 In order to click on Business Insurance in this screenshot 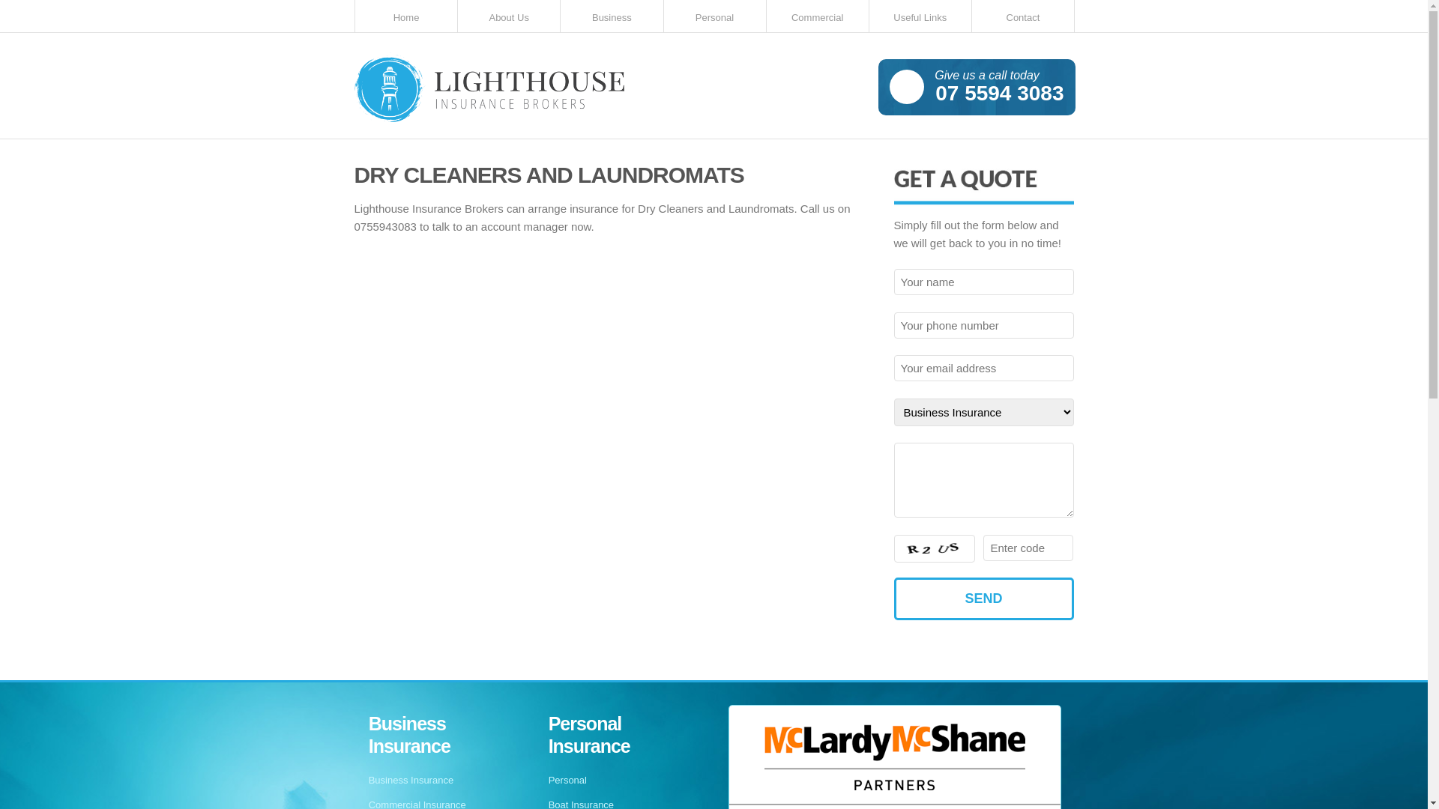, I will do `click(411, 781)`.